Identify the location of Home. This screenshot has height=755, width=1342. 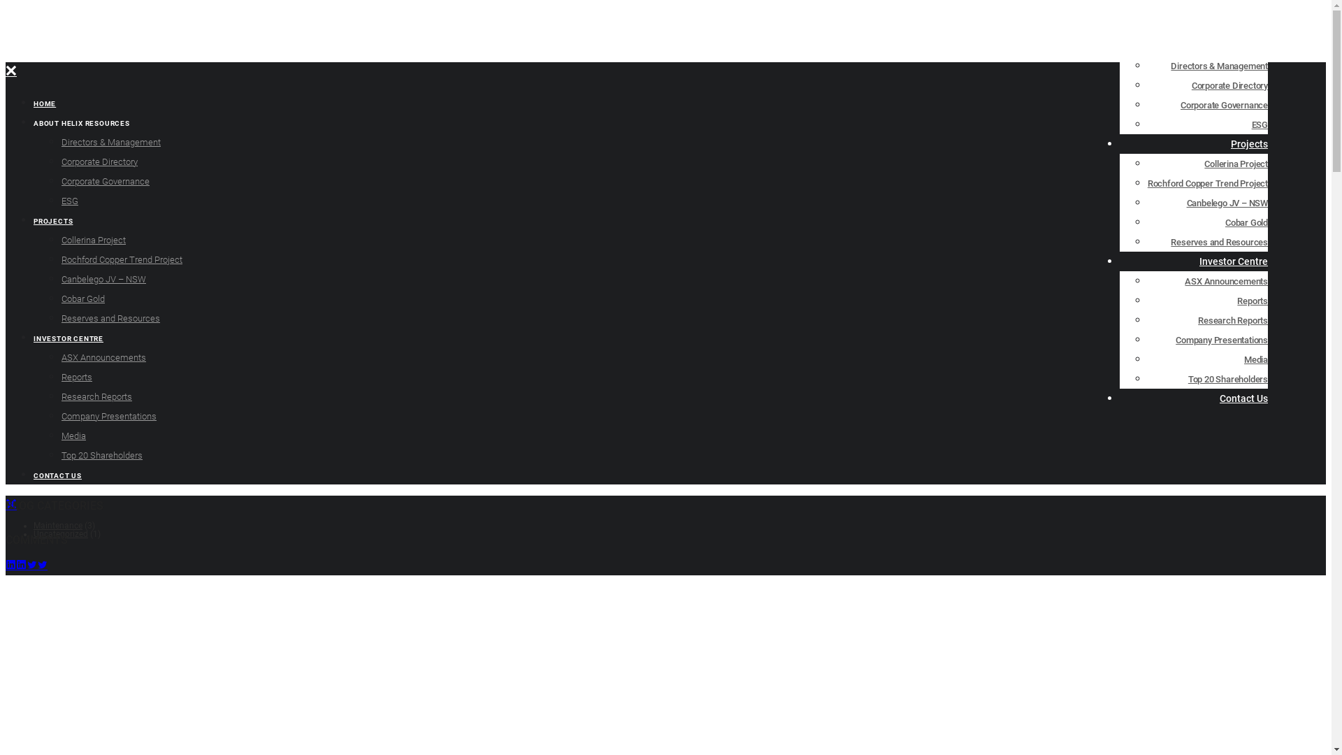
(1255, 27).